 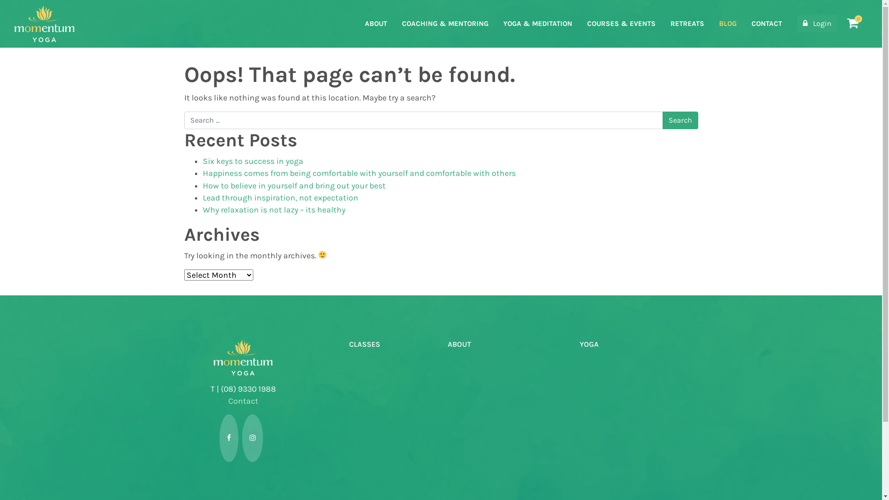 I want to click on YOGA & MEDITATION, so click(x=538, y=24).